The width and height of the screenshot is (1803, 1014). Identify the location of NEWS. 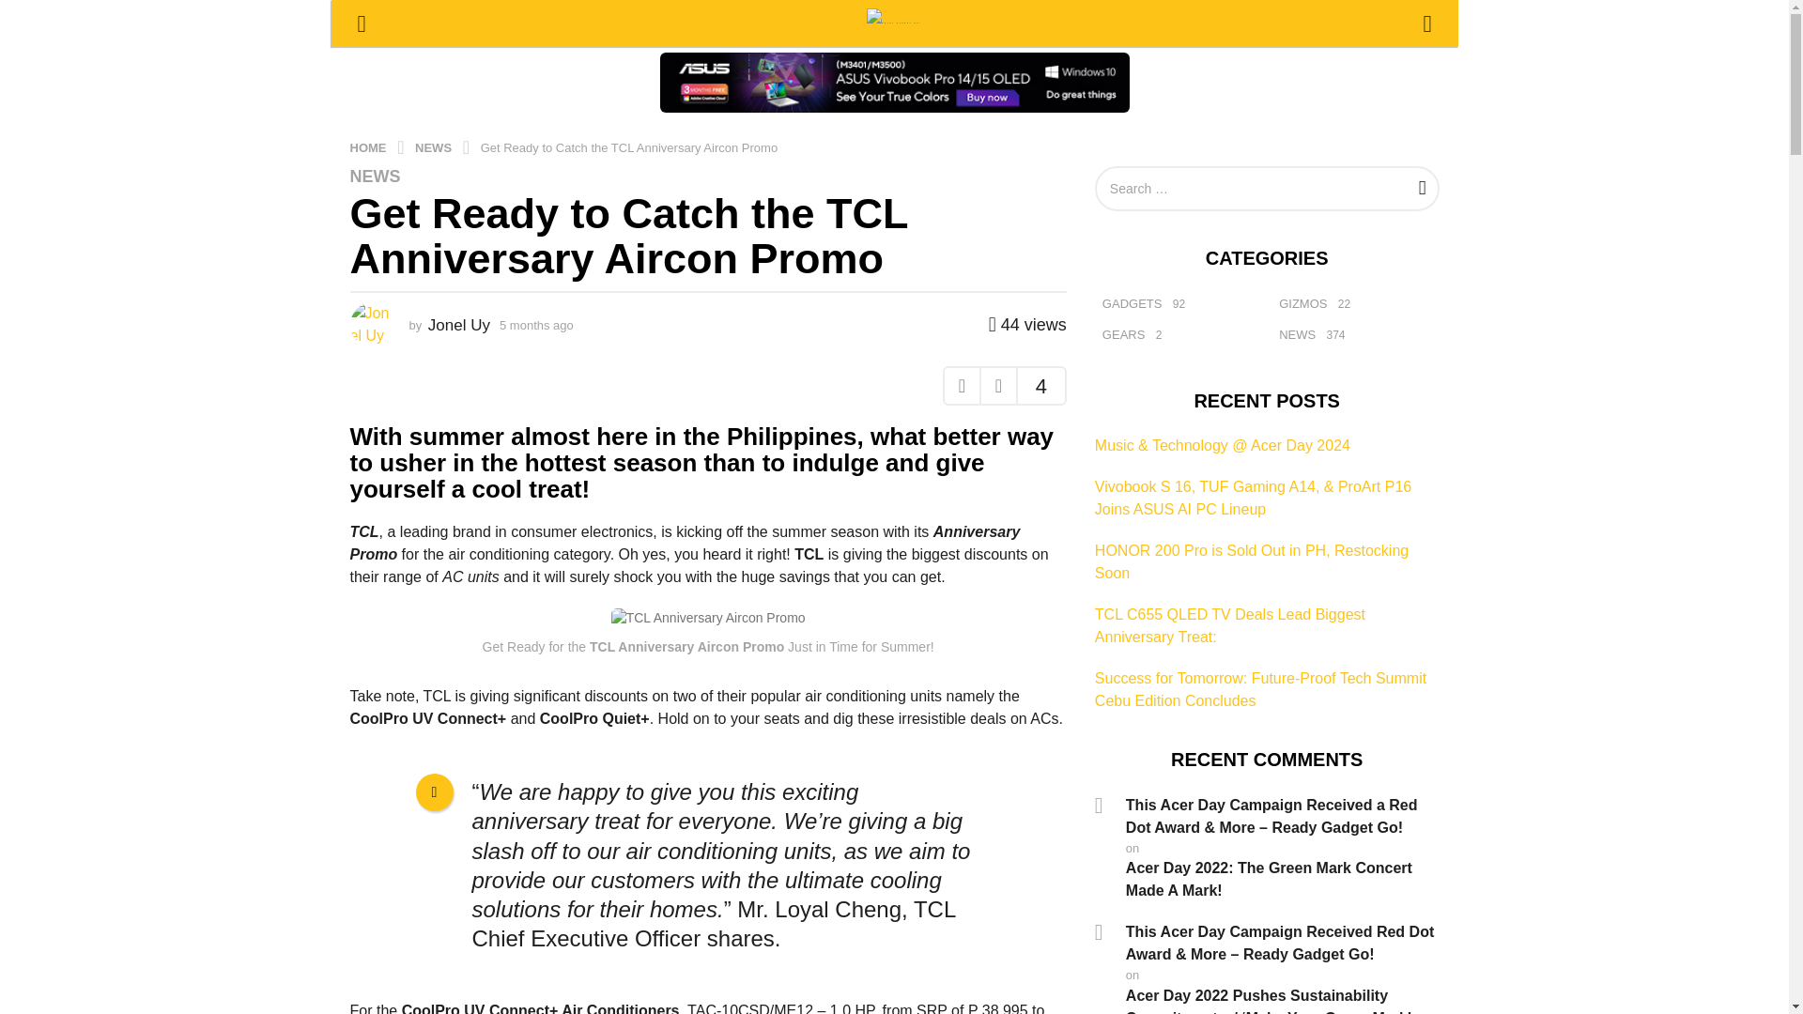
(375, 177).